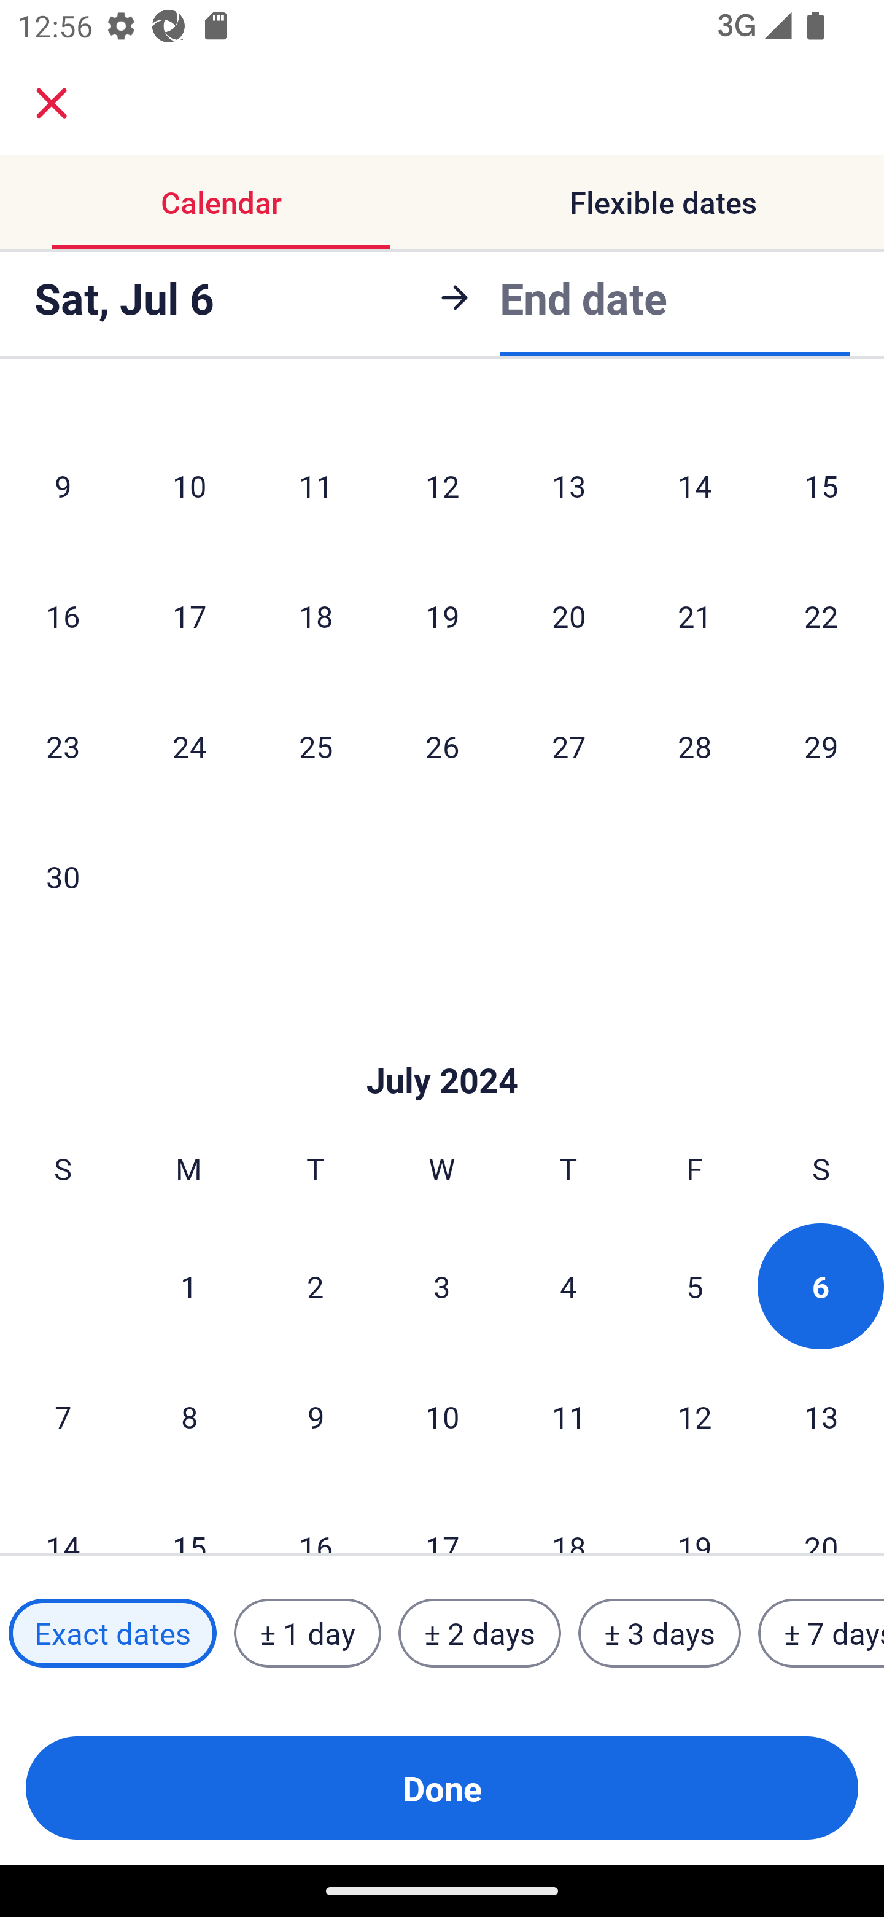 The width and height of the screenshot is (884, 1917). I want to click on close., so click(52, 103).